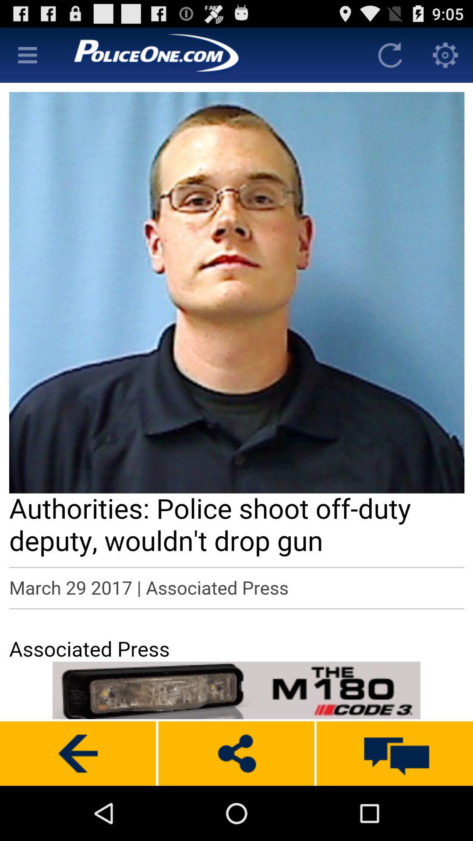  I want to click on backward, so click(78, 753).